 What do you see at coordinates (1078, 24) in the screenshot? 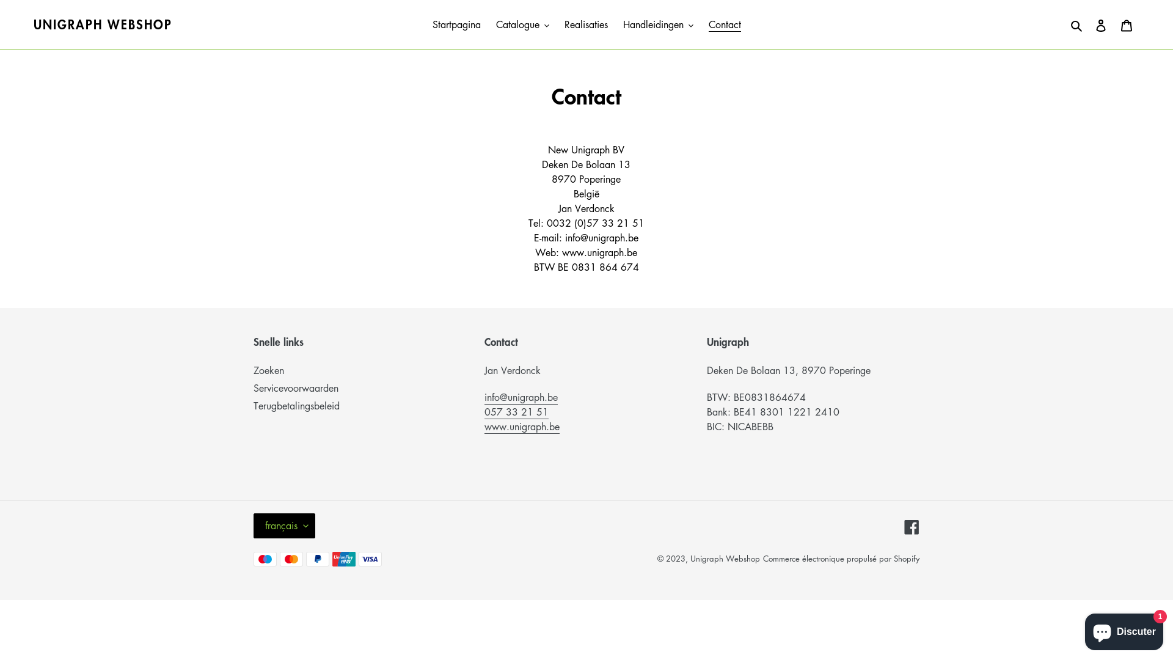
I see `Rechercher` at bounding box center [1078, 24].